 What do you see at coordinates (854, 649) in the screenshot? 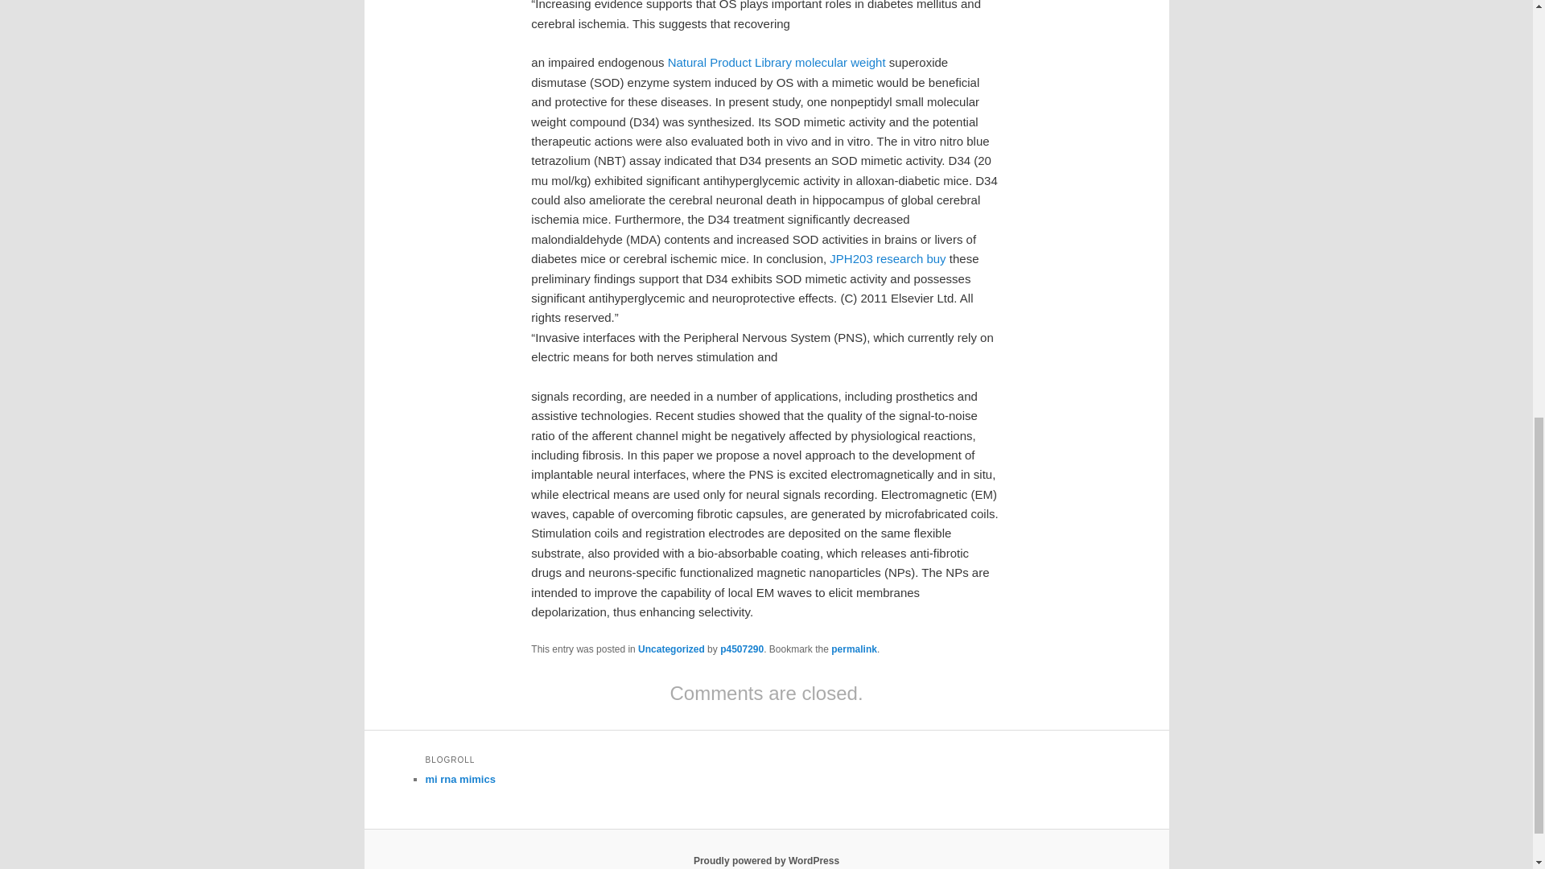
I see `permalink` at bounding box center [854, 649].